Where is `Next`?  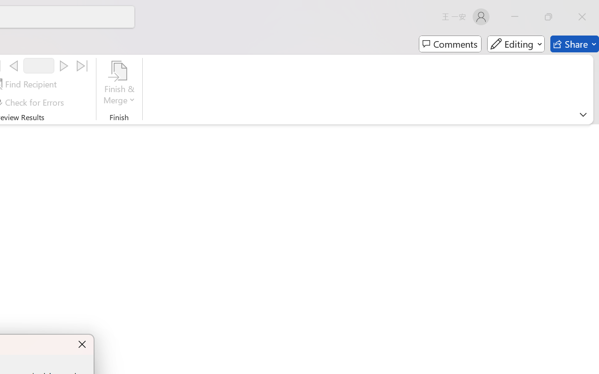 Next is located at coordinates (64, 66).